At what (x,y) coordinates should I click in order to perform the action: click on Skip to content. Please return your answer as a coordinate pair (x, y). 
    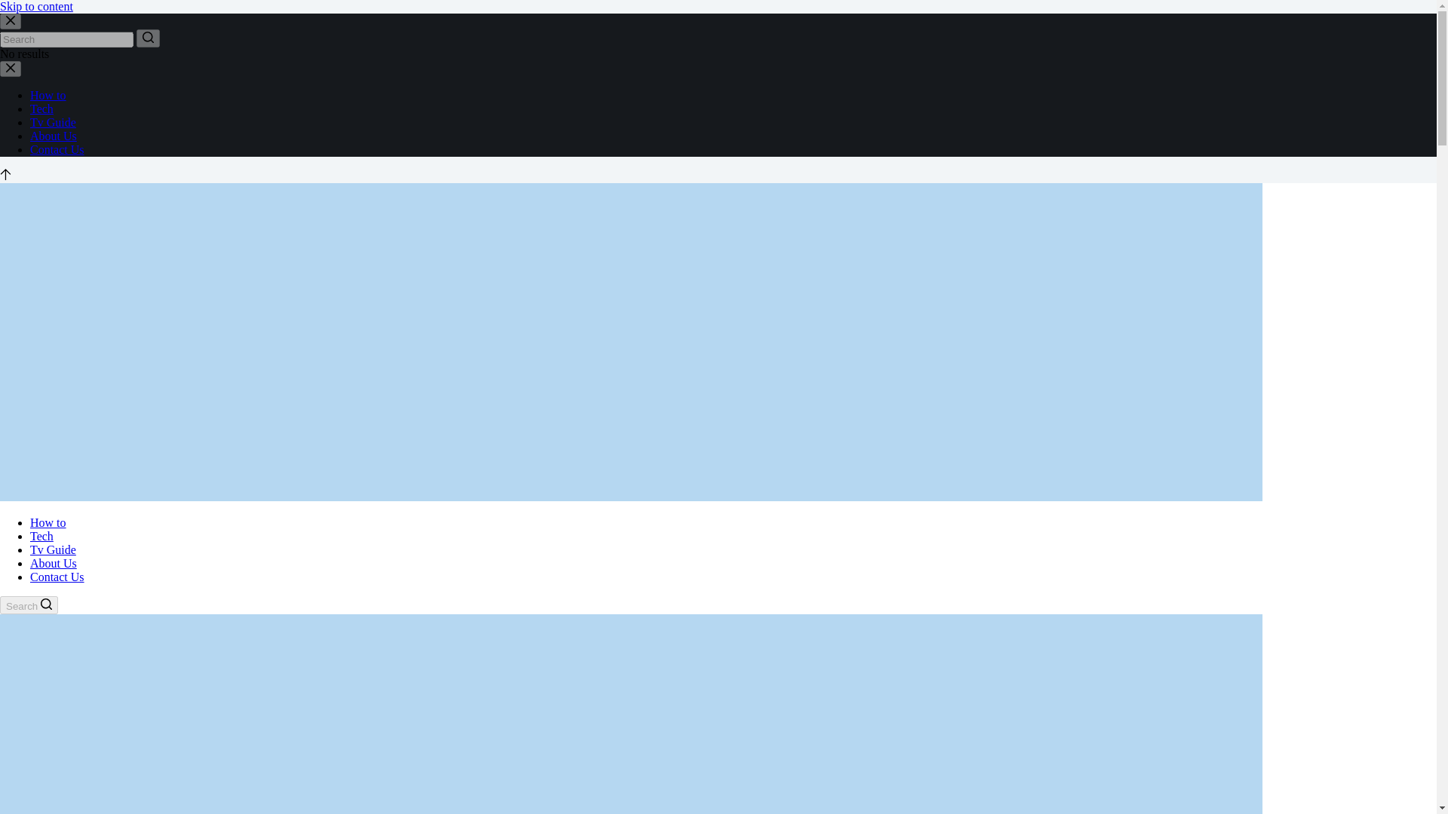
    Looking at the image, I should click on (36, 6).